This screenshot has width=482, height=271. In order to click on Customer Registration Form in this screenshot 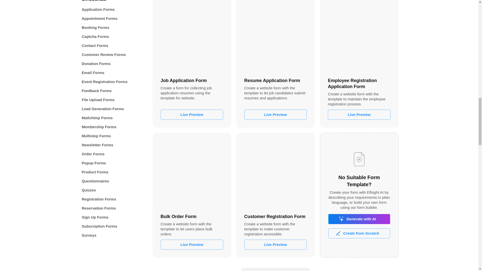, I will do `click(275, 172)`.